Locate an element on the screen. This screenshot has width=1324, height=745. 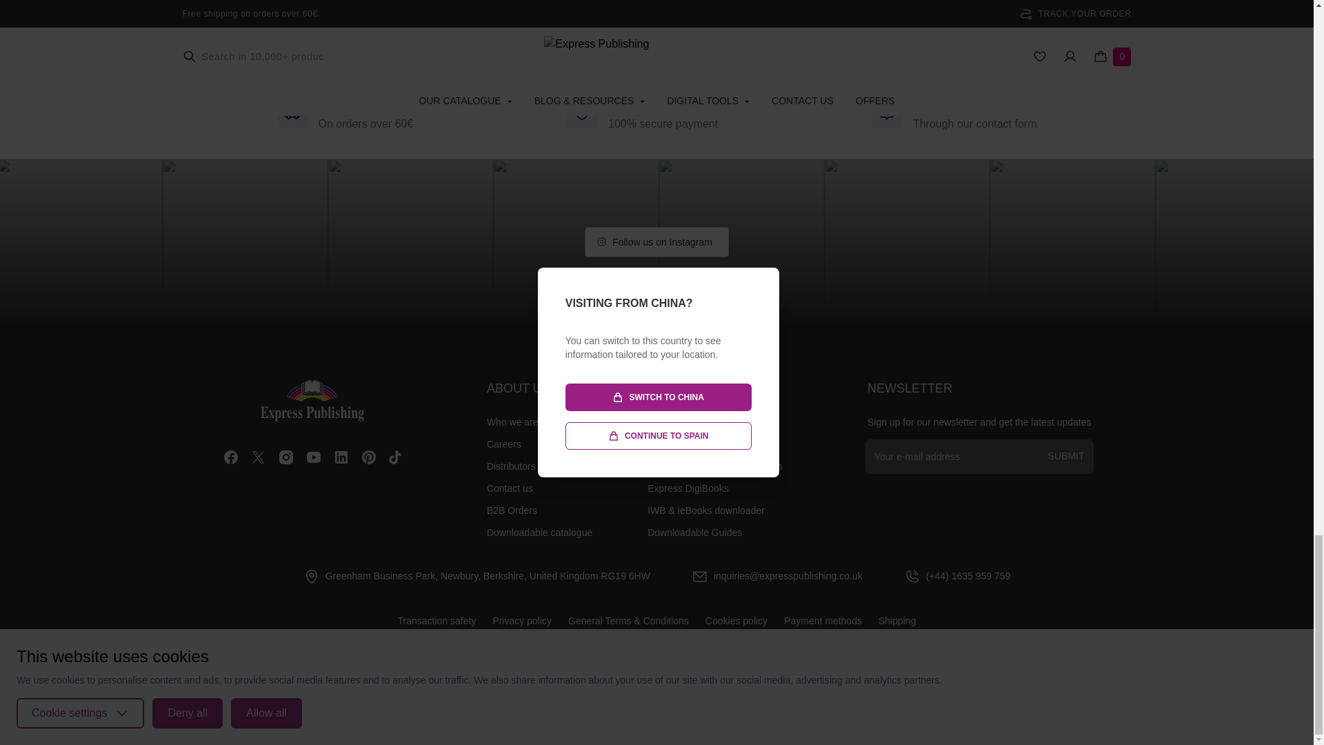
Linkedin is located at coordinates (341, 457).